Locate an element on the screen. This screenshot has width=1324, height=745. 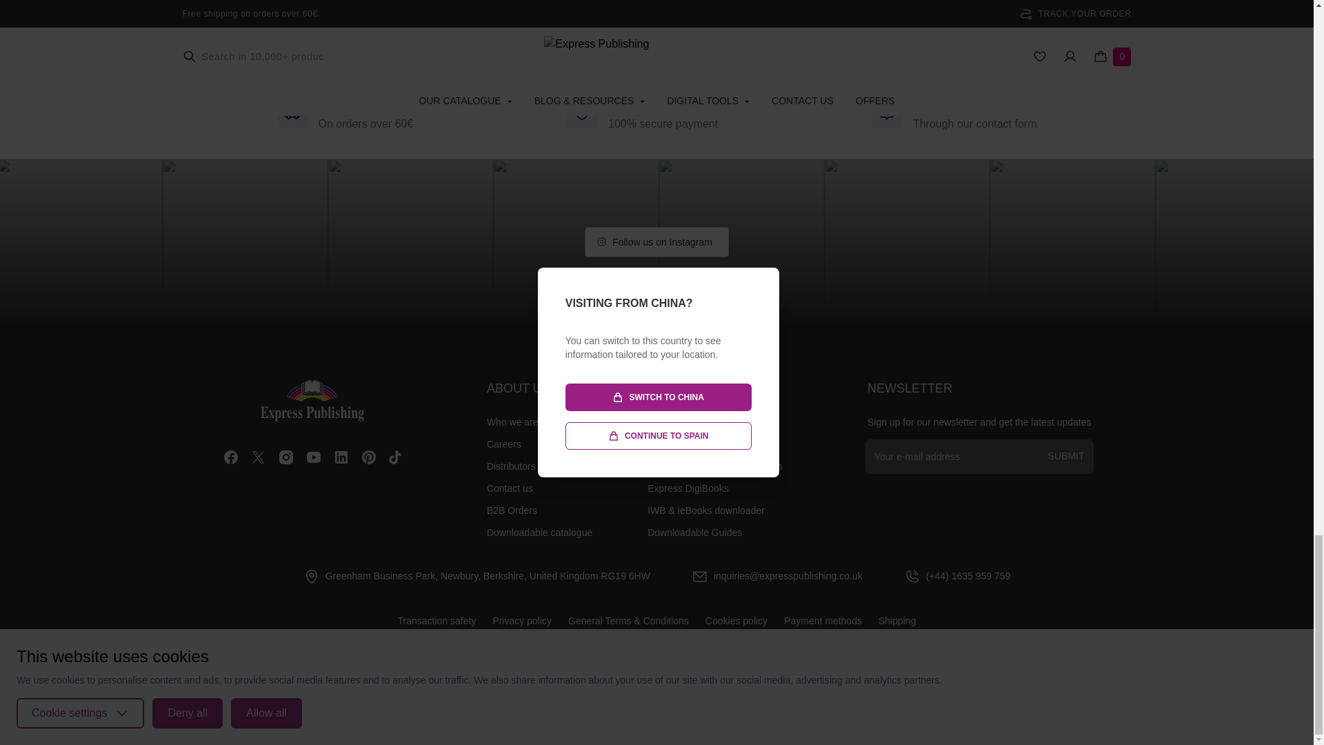
Linkedin is located at coordinates (341, 457).